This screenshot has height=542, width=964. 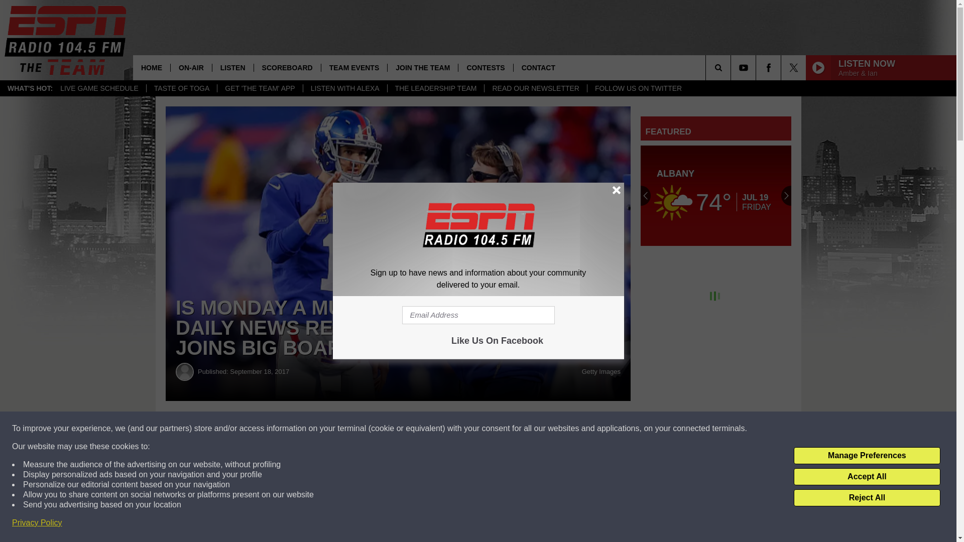 What do you see at coordinates (732, 67) in the screenshot?
I see `SEARCH` at bounding box center [732, 67].